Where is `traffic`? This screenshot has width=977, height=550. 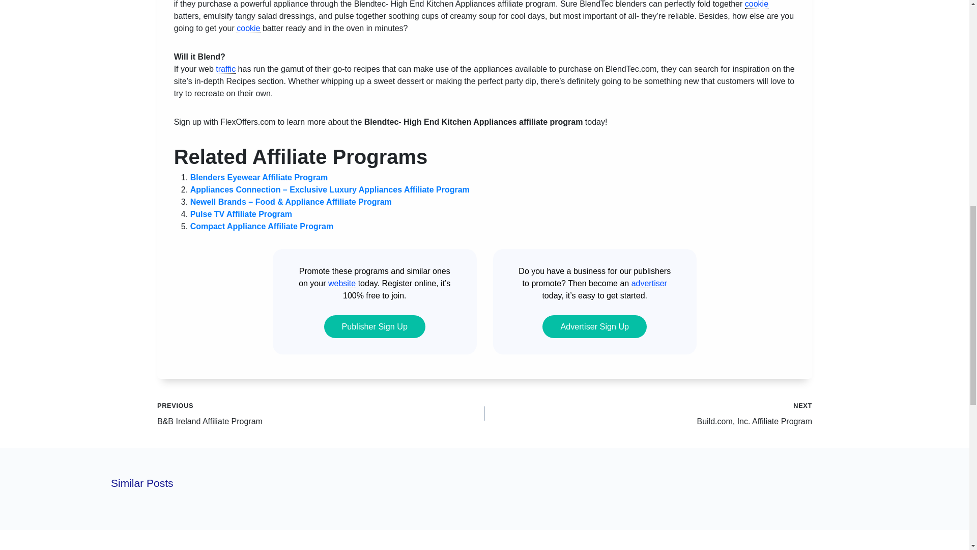 traffic is located at coordinates (225, 69).